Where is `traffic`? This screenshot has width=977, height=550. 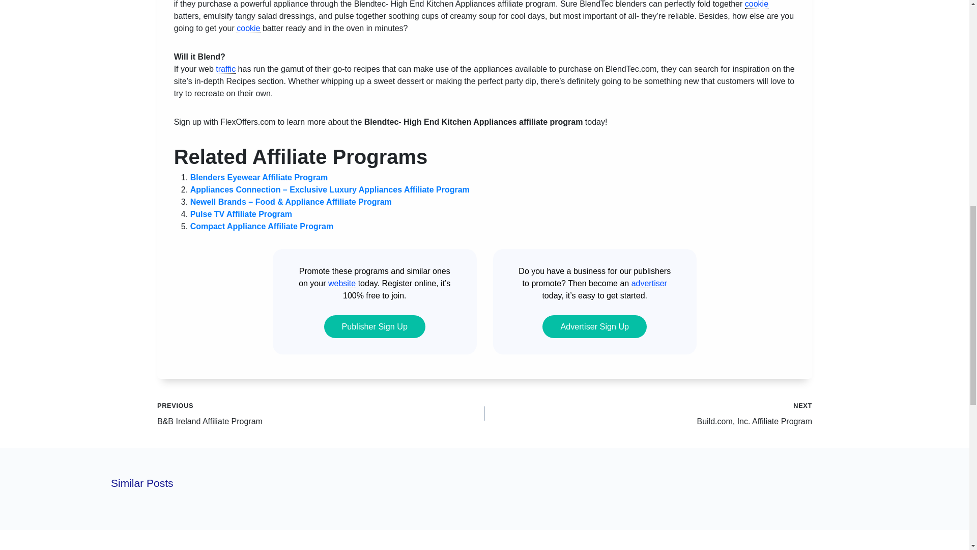 traffic is located at coordinates (225, 69).